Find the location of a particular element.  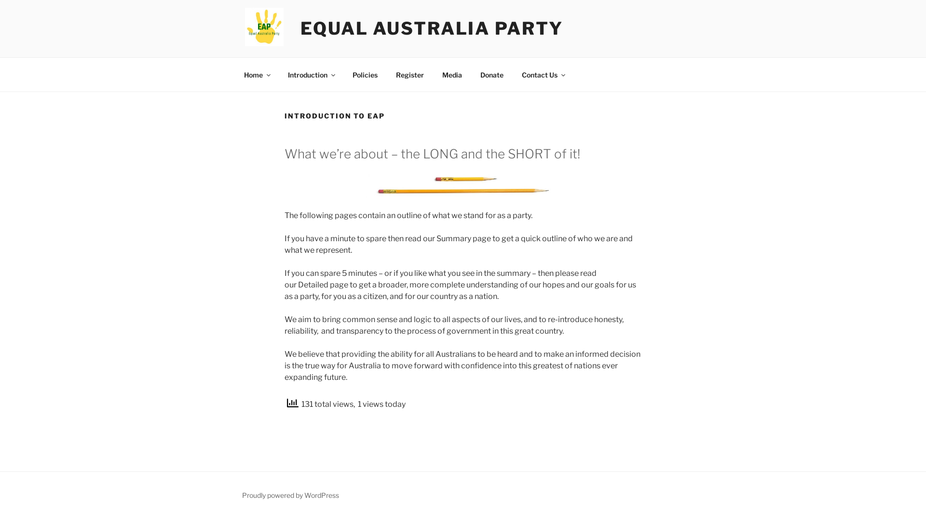

Policies is located at coordinates (365, 74).